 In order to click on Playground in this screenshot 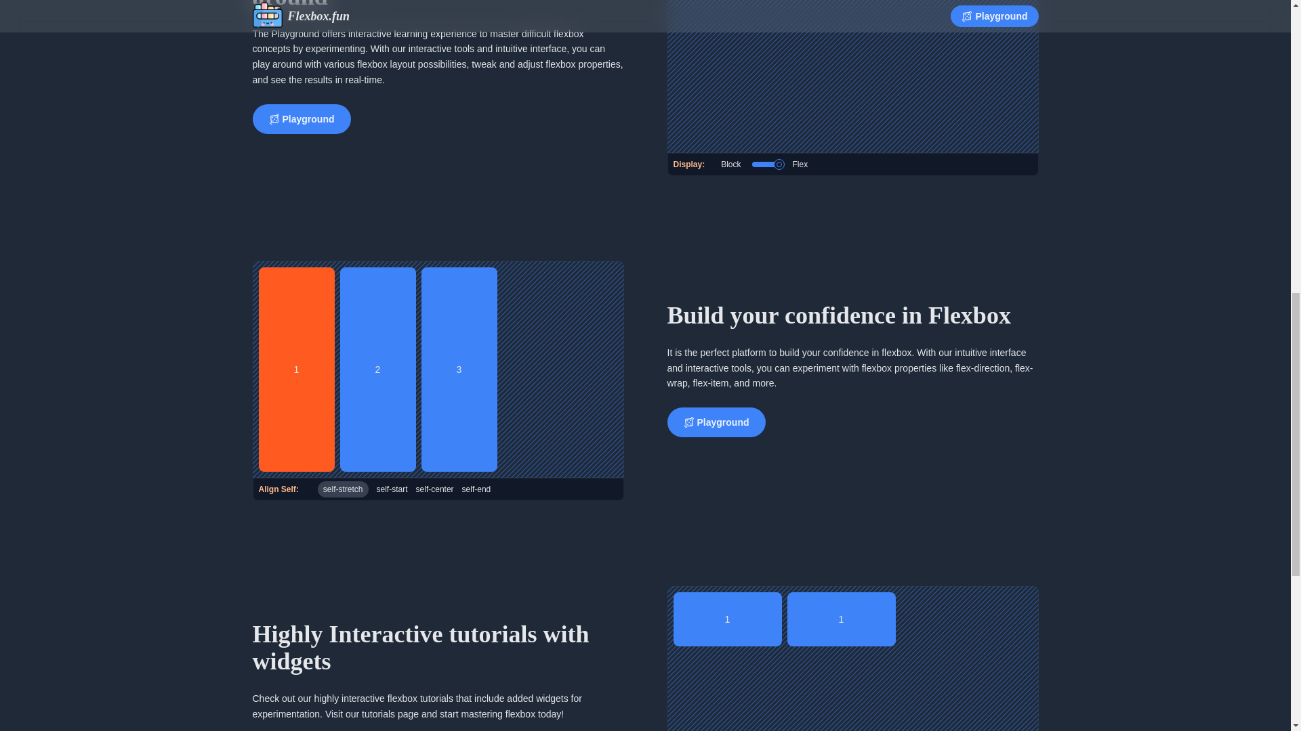, I will do `click(716, 422)`.